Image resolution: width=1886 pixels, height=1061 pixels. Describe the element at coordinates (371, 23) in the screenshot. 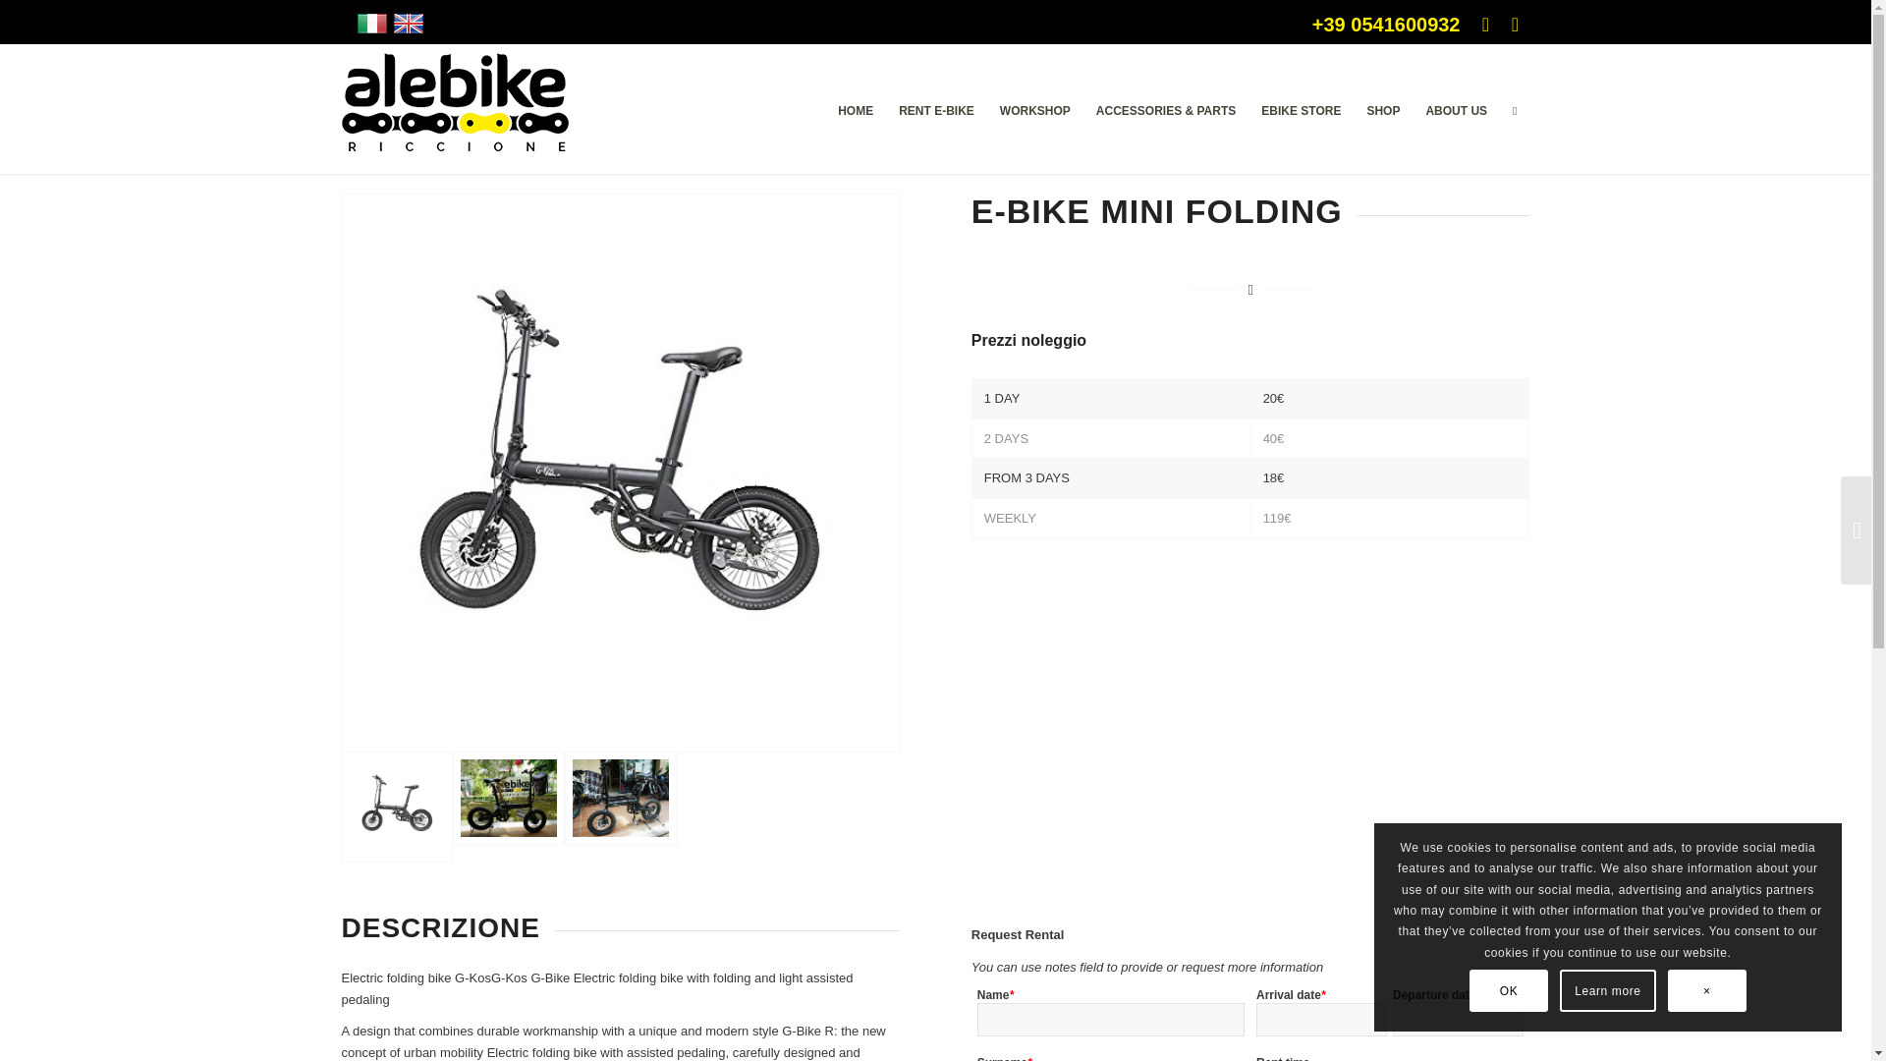

I see `Italiano` at that location.